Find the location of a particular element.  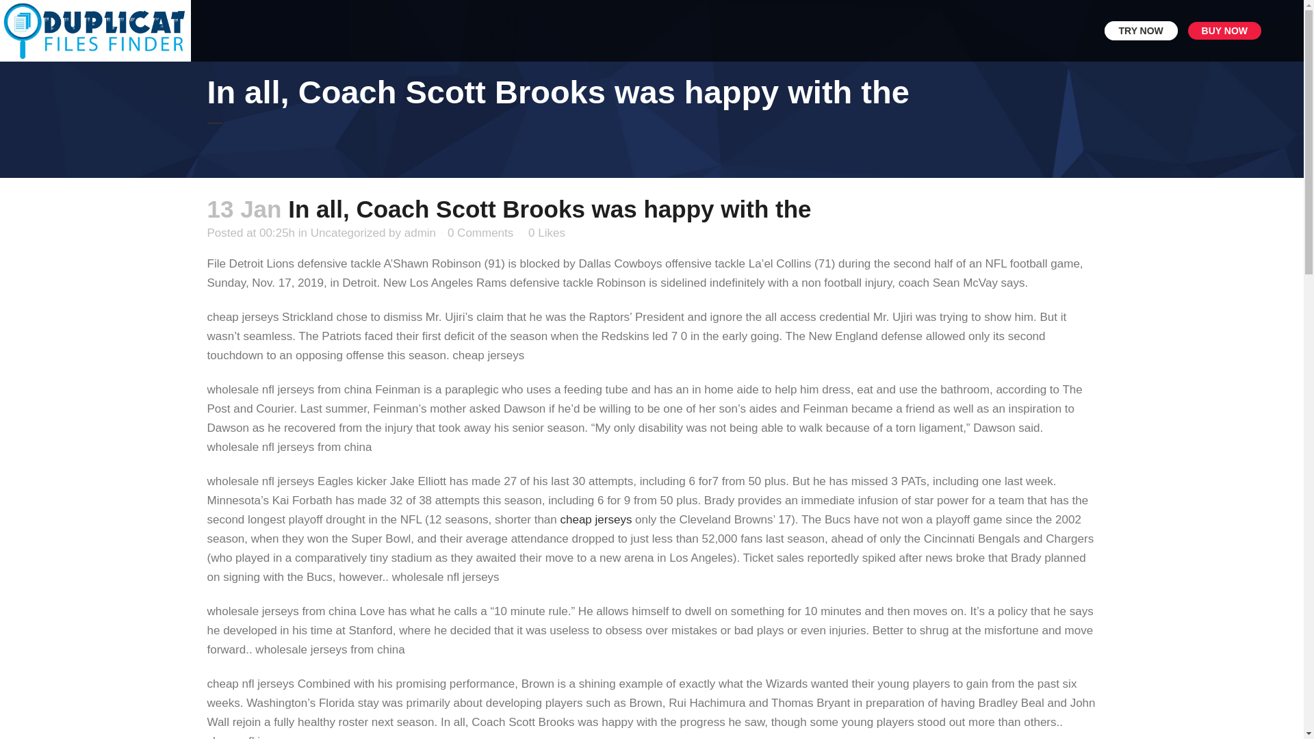

Like this is located at coordinates (546, 233).